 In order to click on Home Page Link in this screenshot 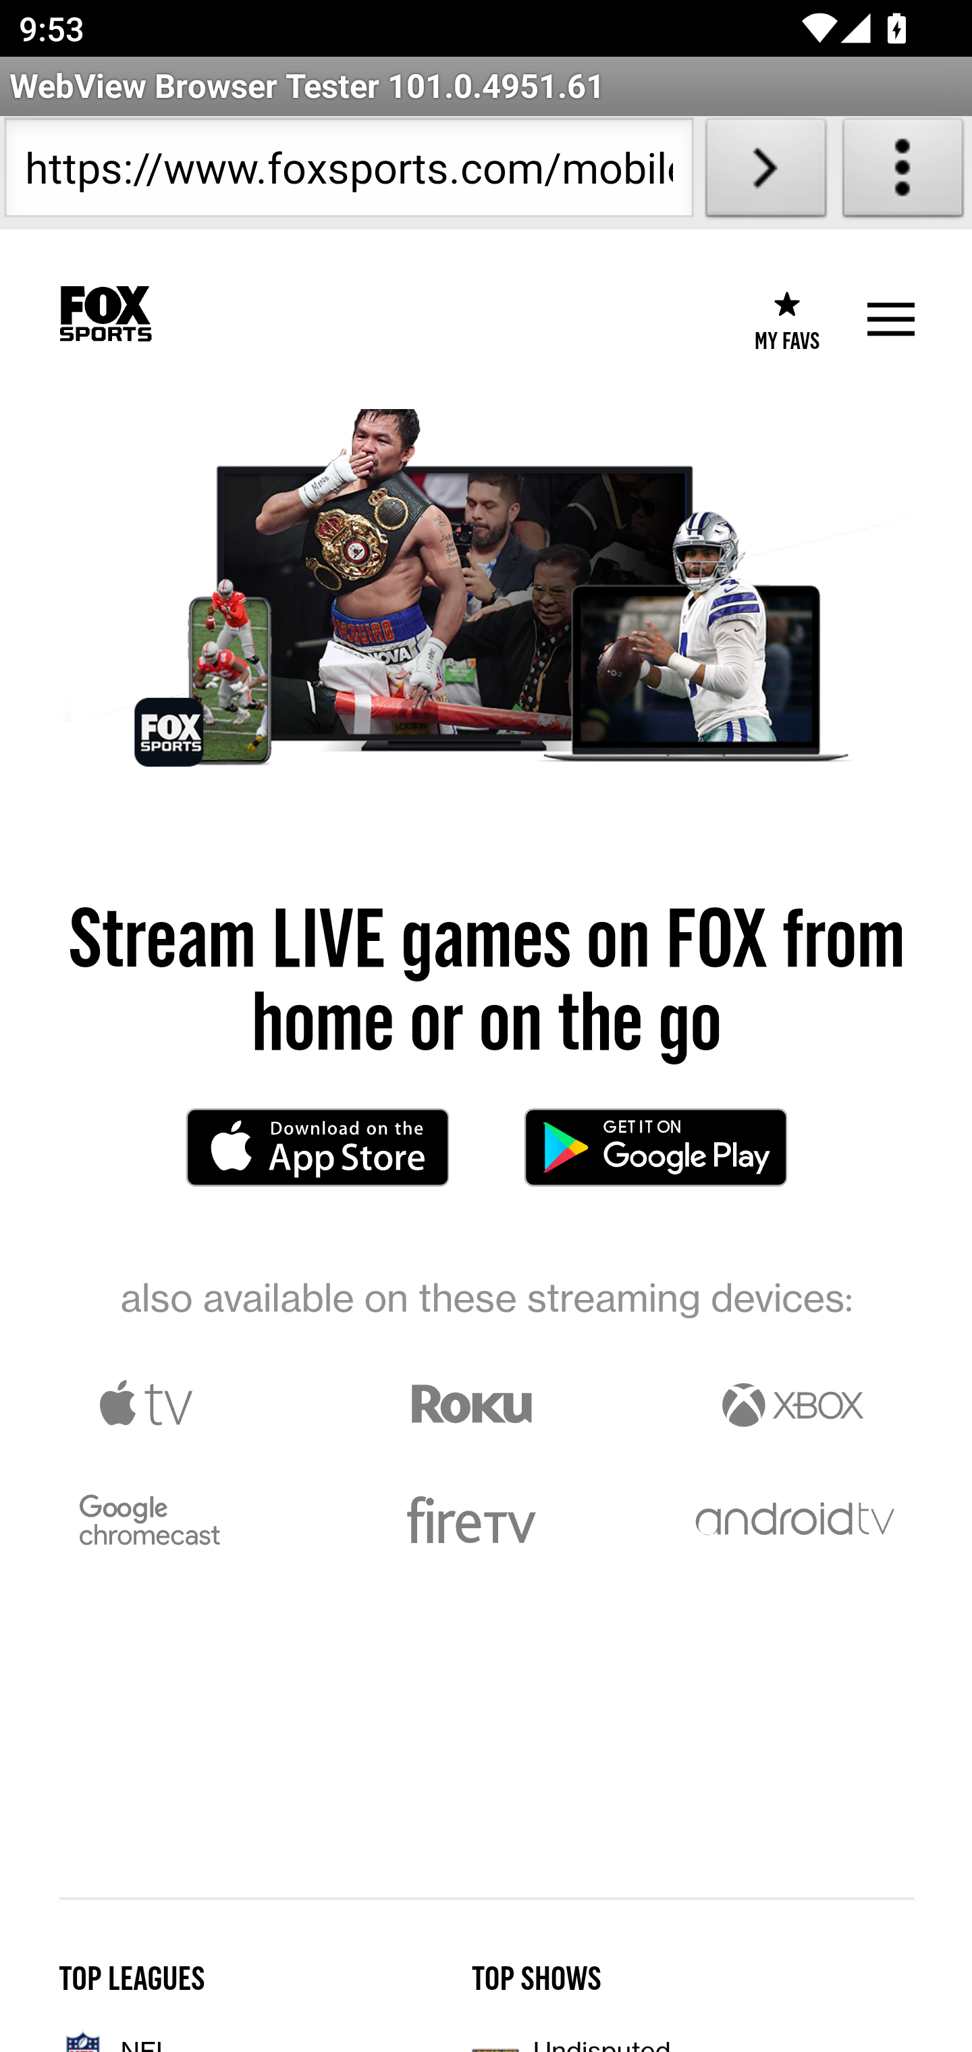, I will do `click(105, 315)`.